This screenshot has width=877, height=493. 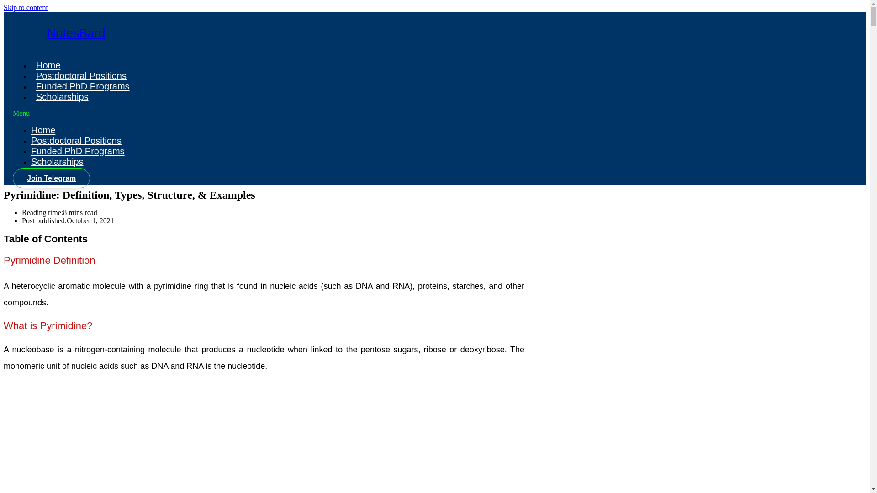 What do you see at coordinates (26, 7) in the screenshot?
I see `Skip to content` at bounding box center [26, 7].